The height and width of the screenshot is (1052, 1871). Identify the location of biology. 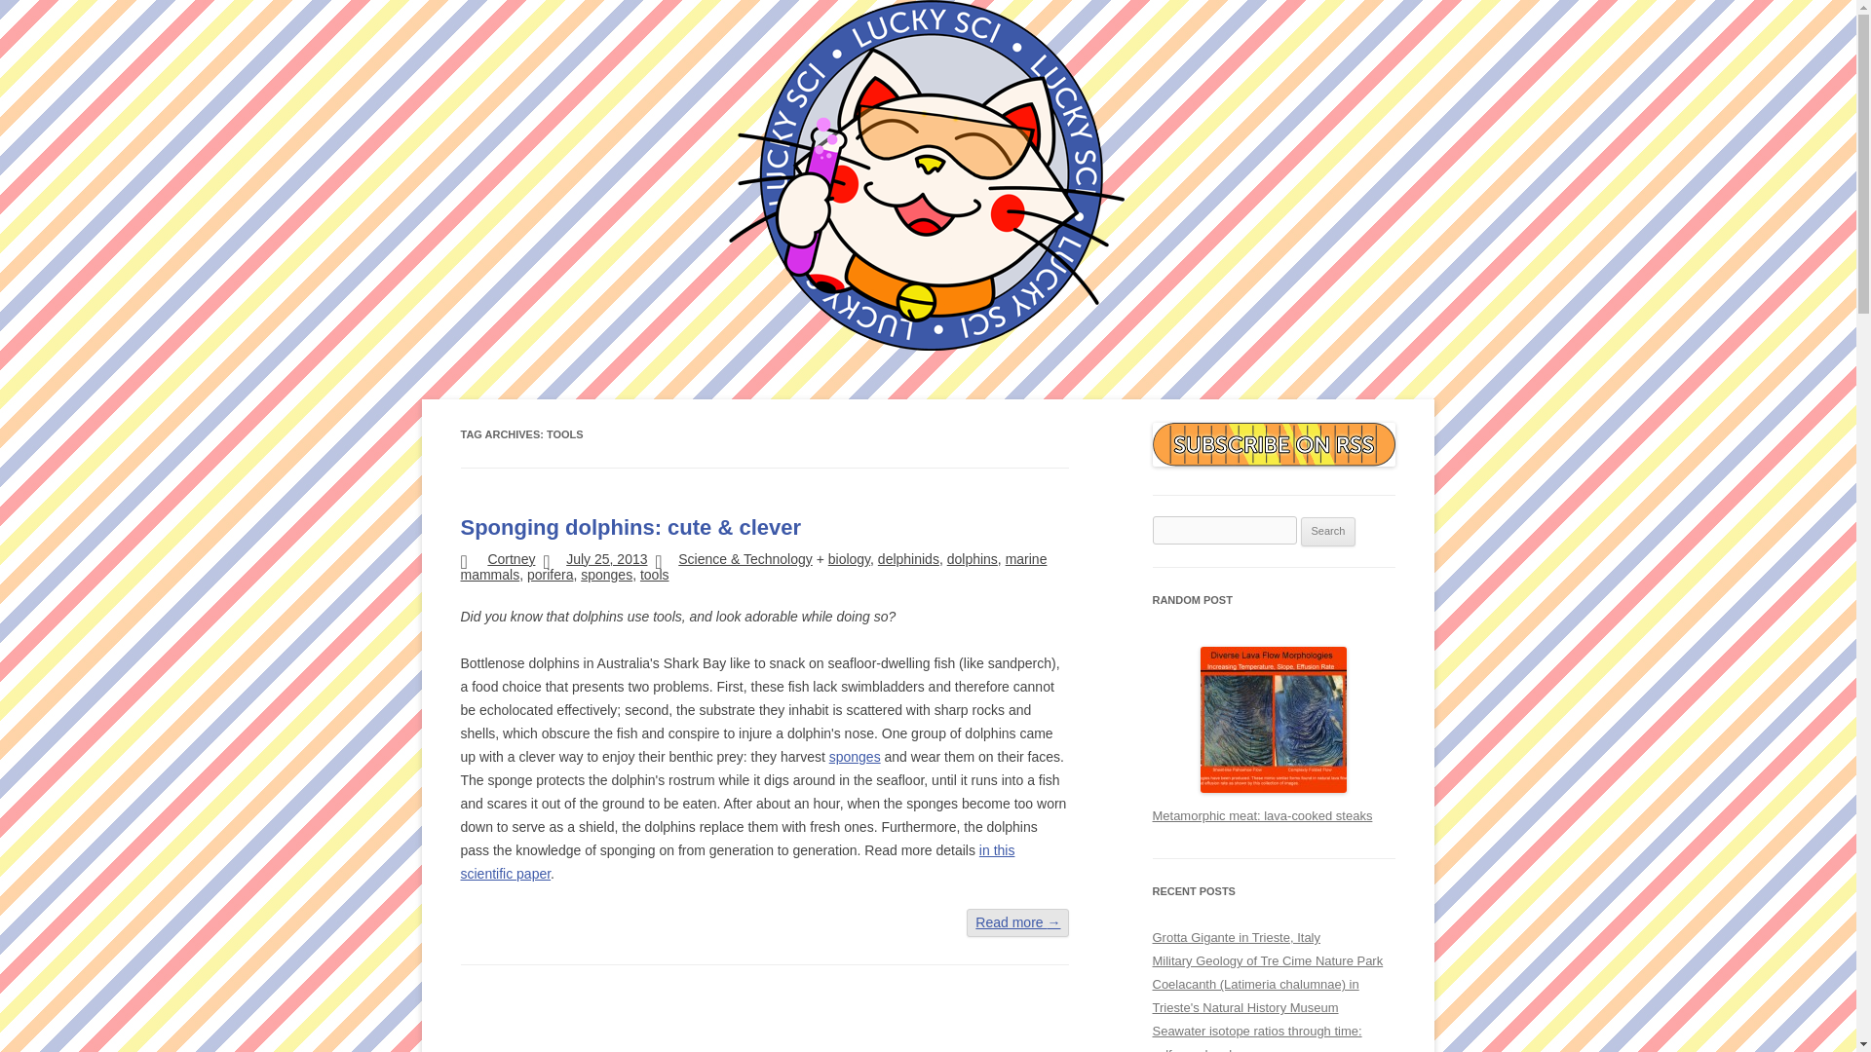
(849, 559).